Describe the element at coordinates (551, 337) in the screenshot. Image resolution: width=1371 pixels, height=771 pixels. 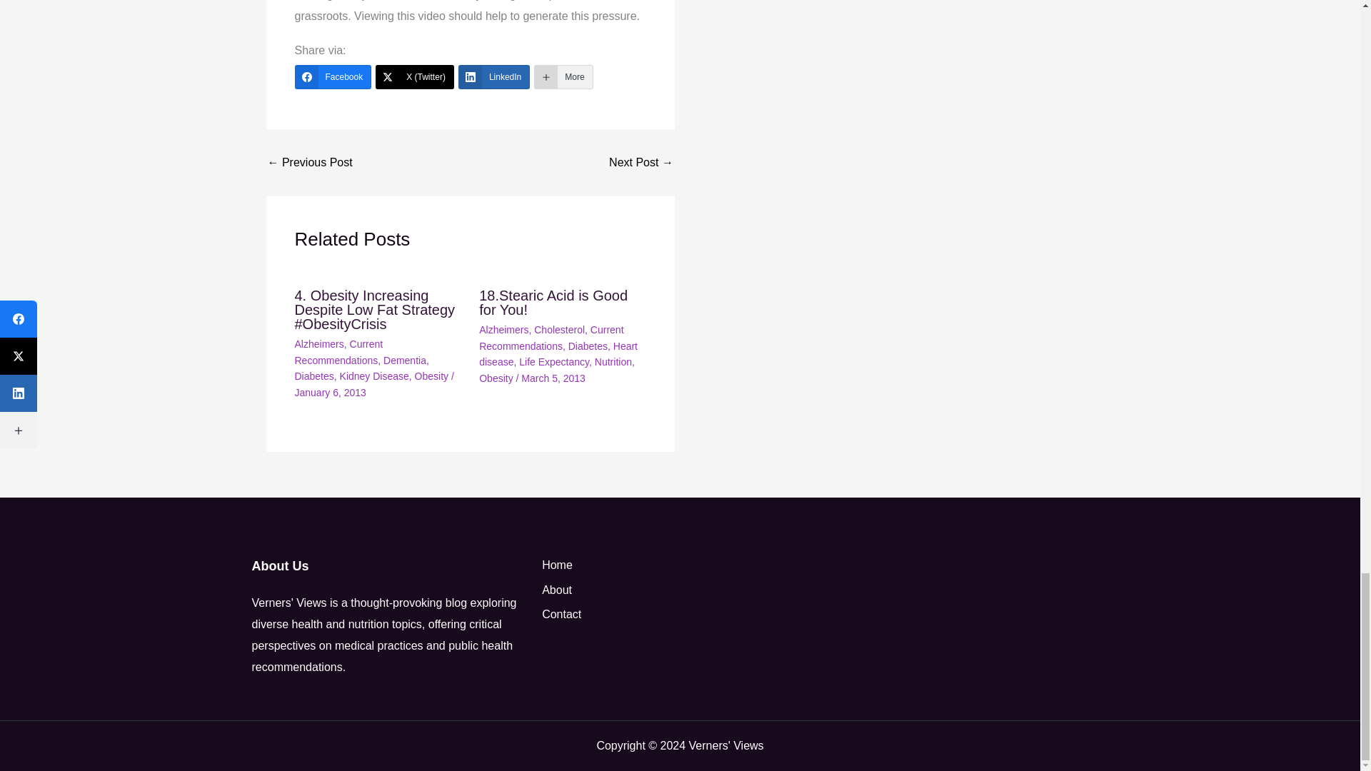
I see `Current Recommendations` at that location.